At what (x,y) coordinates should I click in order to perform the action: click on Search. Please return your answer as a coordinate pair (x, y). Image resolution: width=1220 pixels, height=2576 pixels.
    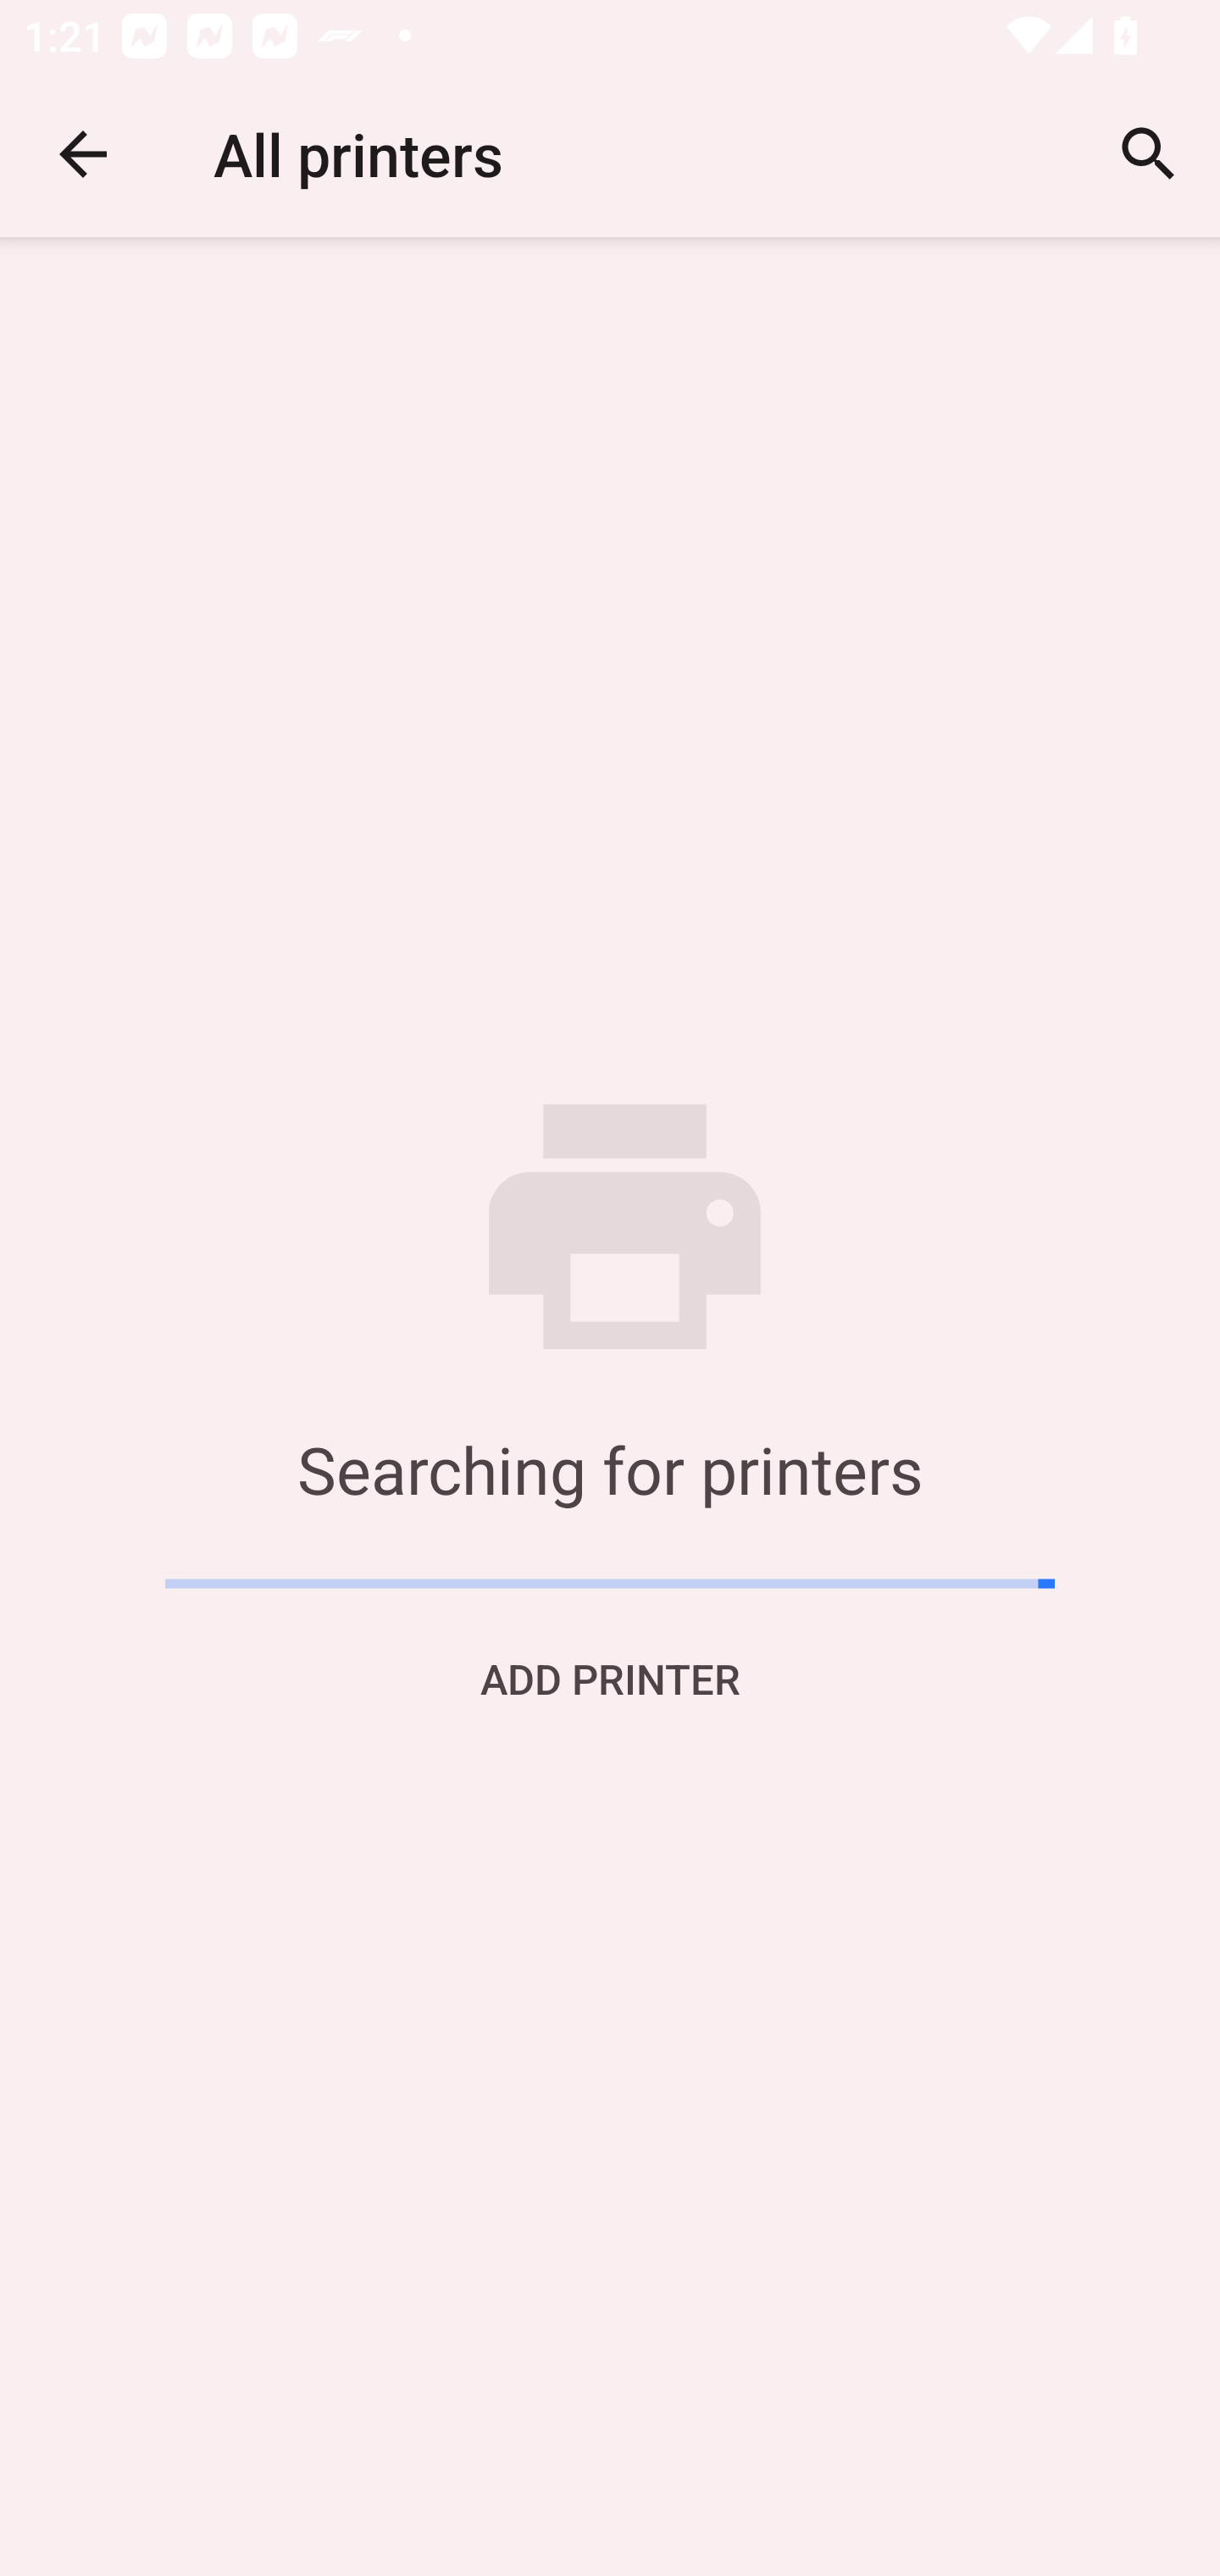
    Looking at the image, I should click on (1149, 154).